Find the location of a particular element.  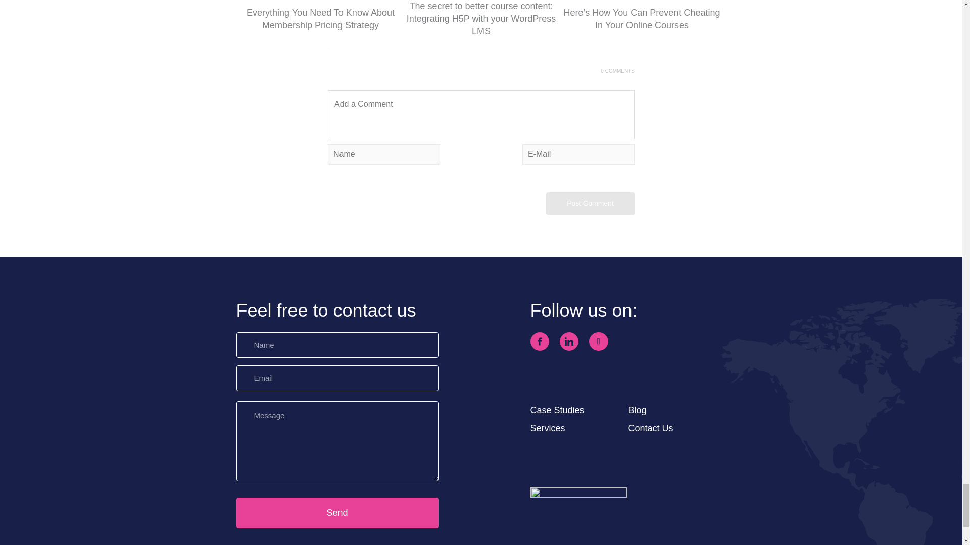

Blog is located at coordinates (638, 410).